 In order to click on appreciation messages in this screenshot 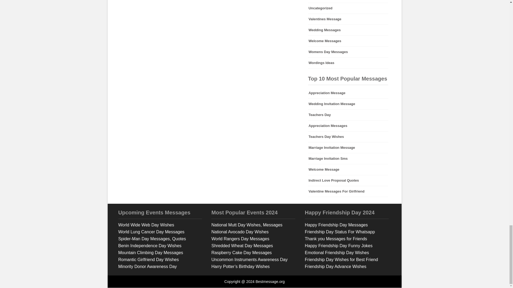, I will do `click(348, 126)`.